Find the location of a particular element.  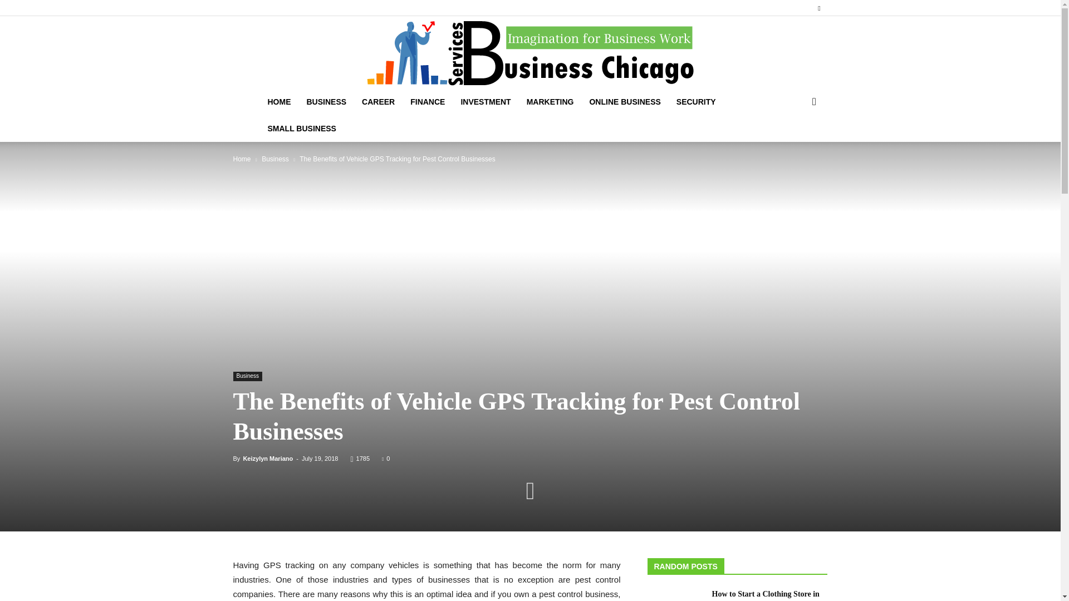

Keizylyn Mariano is located at coordinates (267, 459).